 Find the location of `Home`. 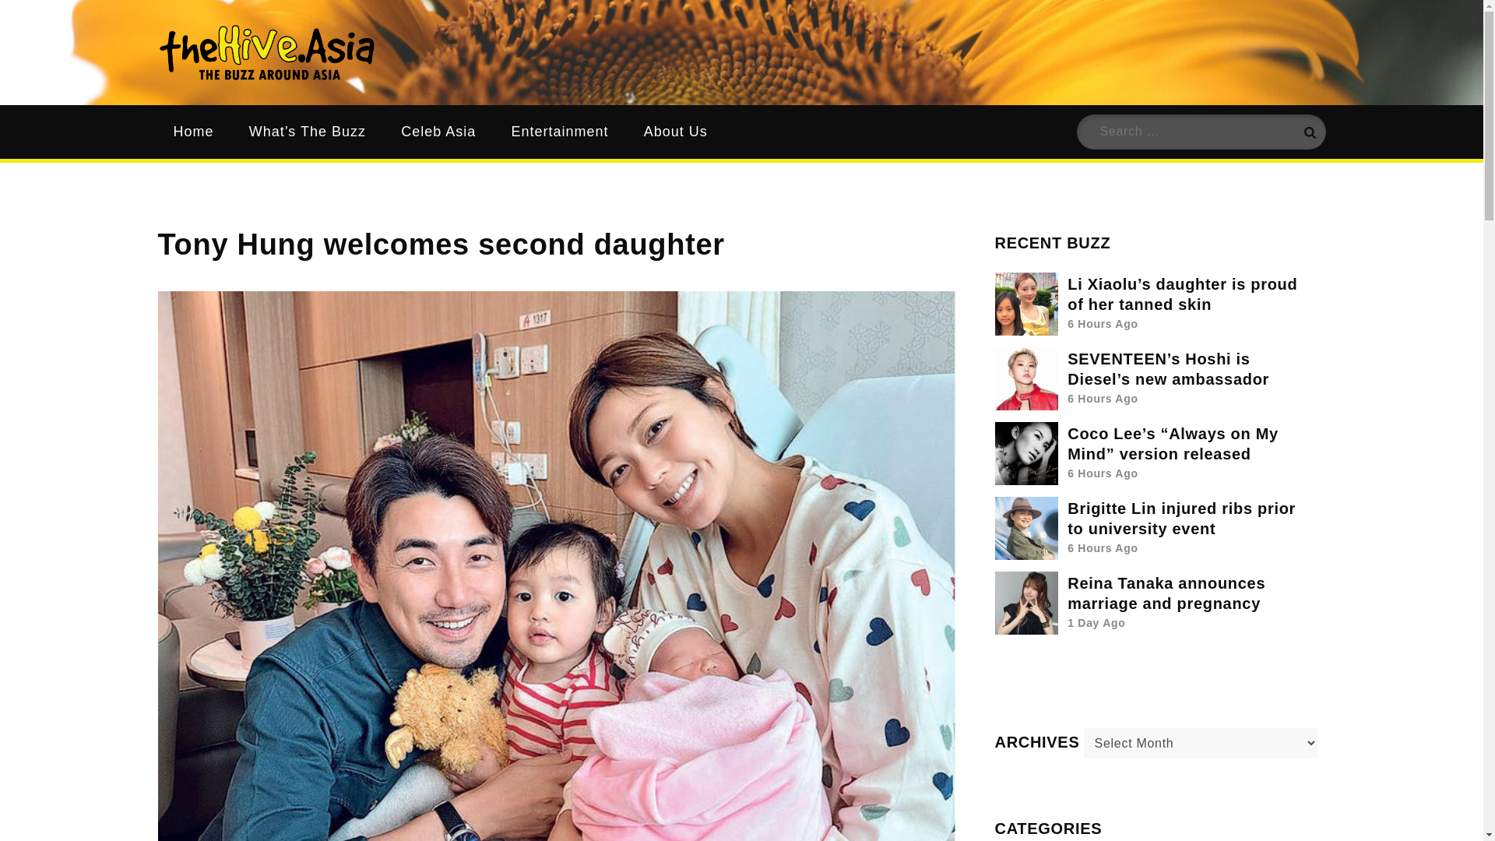

Home is located at coordinates (192, 132).